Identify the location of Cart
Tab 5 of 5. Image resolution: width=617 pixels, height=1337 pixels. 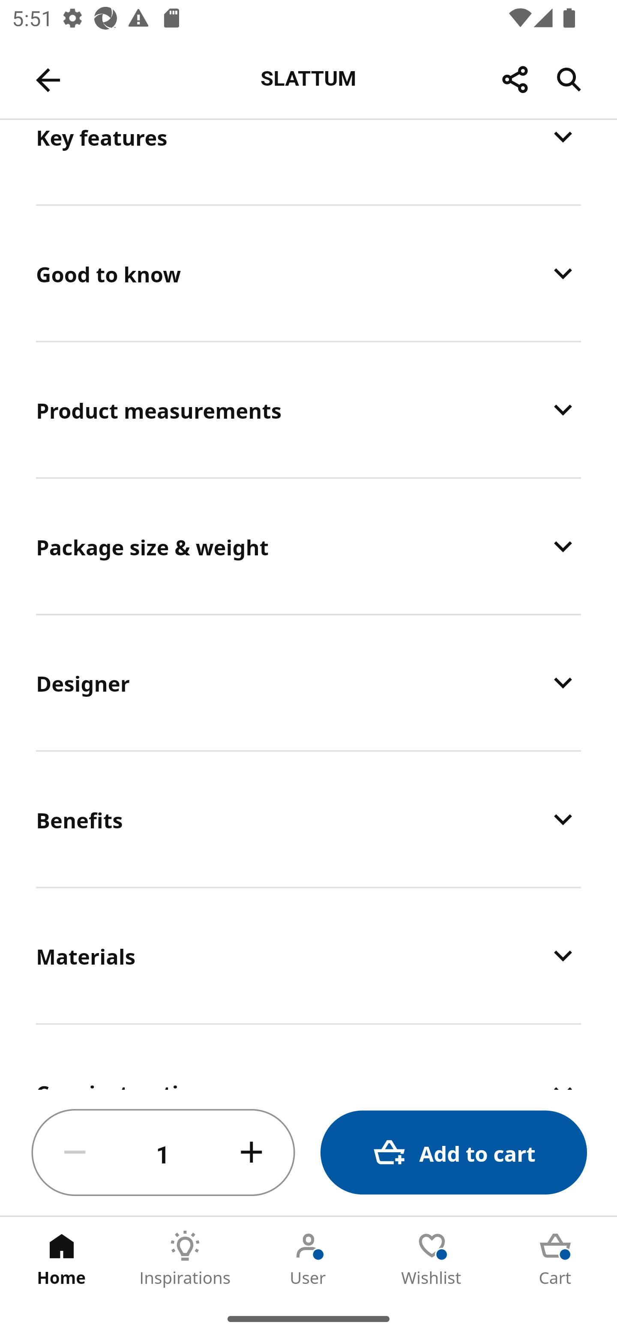
(555, 1259).